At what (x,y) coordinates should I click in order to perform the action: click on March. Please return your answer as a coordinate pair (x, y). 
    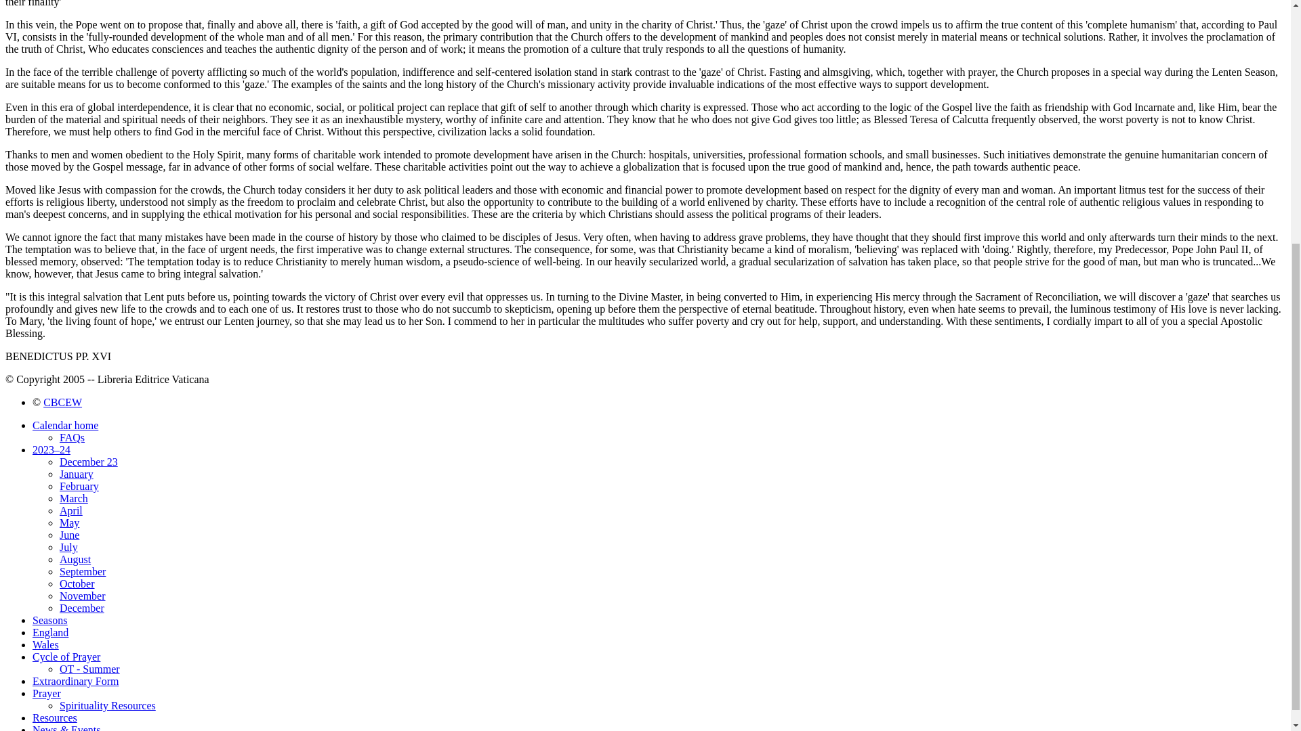
    Looking at the image, I should click on (74, 498).